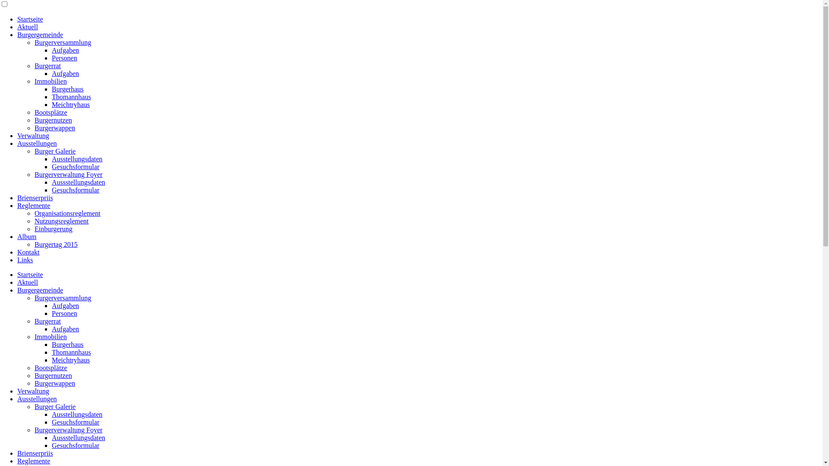  What do you see at coordinates (65, 313) in the screenshot?
I see `Personen` at bounding box center [65, 313].